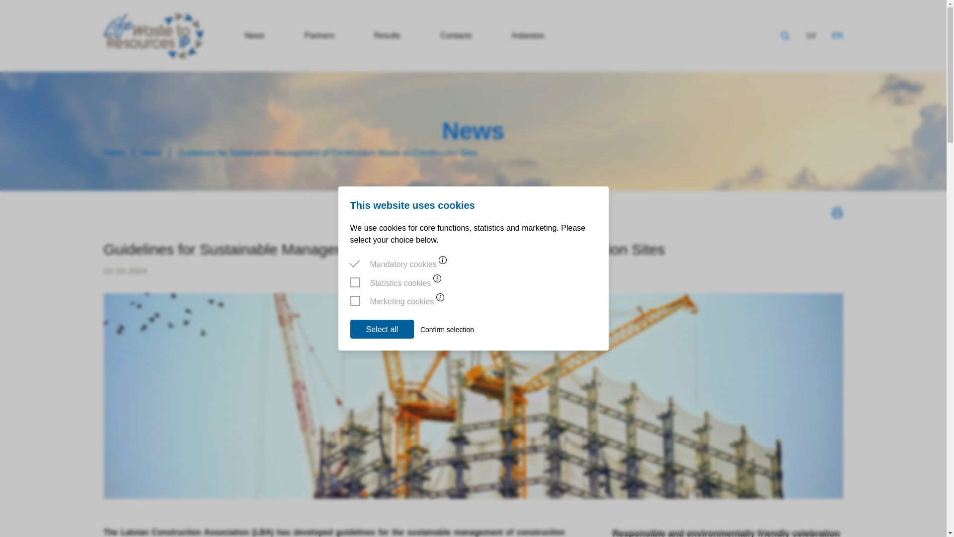 The height and width of the screenshot is (537, 954). What do you see at coordinates (382, 329) in the screenshot?
I see `Select all` at bounding box center [382, 329].